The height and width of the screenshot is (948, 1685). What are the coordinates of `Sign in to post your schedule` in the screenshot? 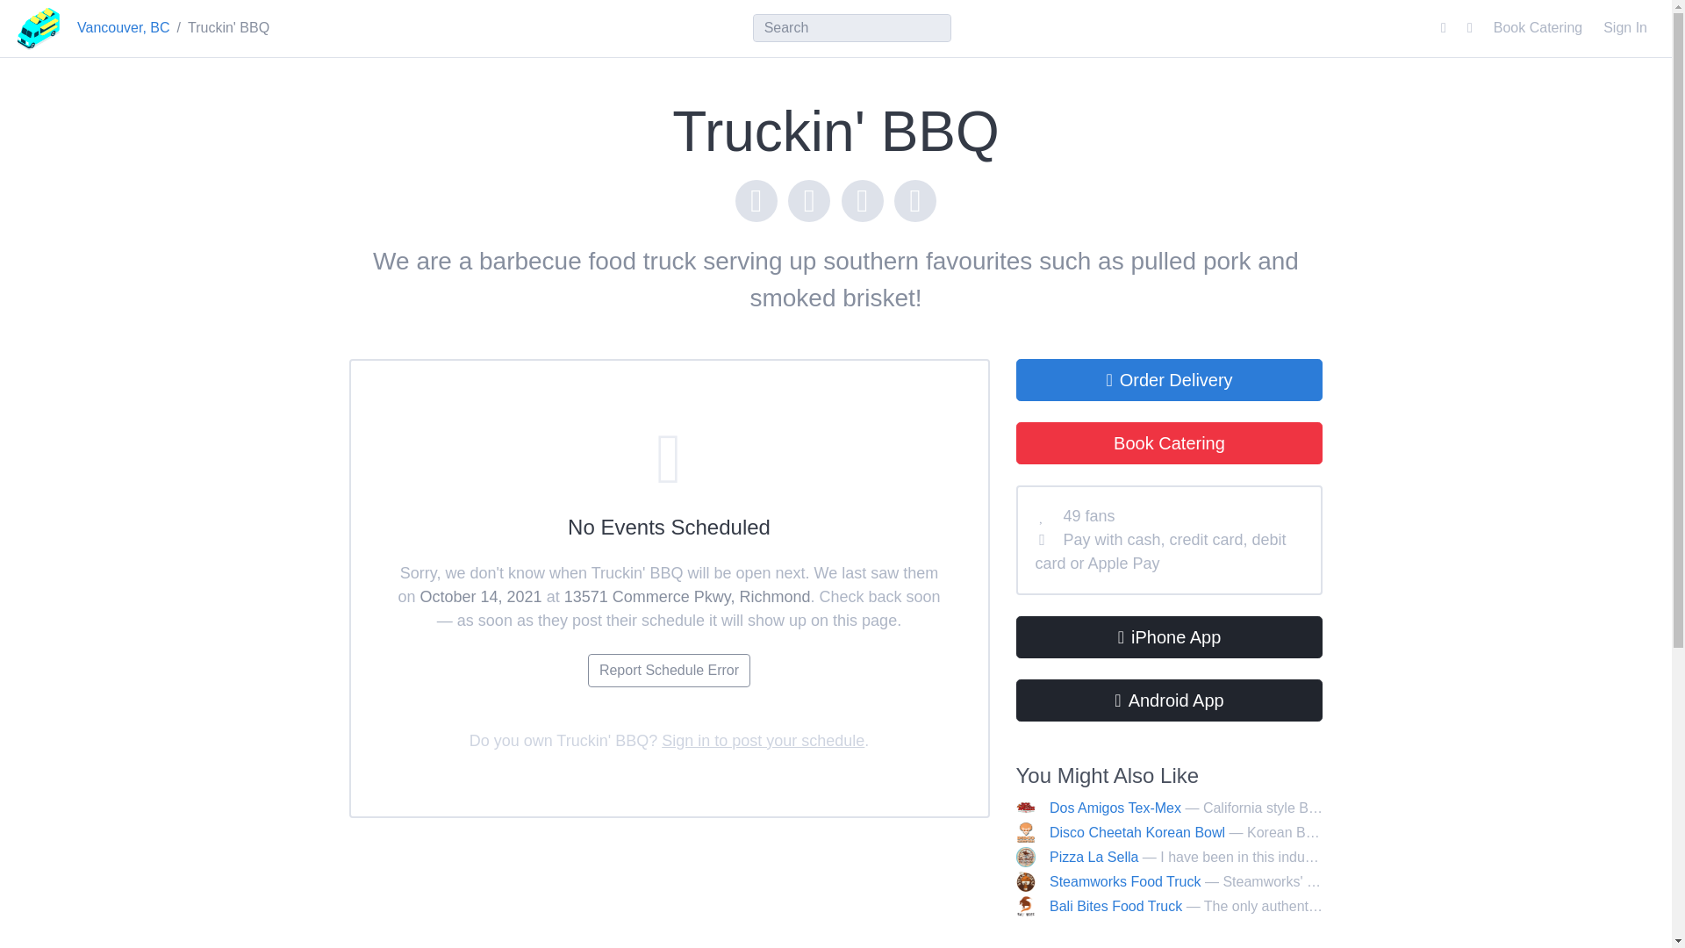 It's located at (763, 741).